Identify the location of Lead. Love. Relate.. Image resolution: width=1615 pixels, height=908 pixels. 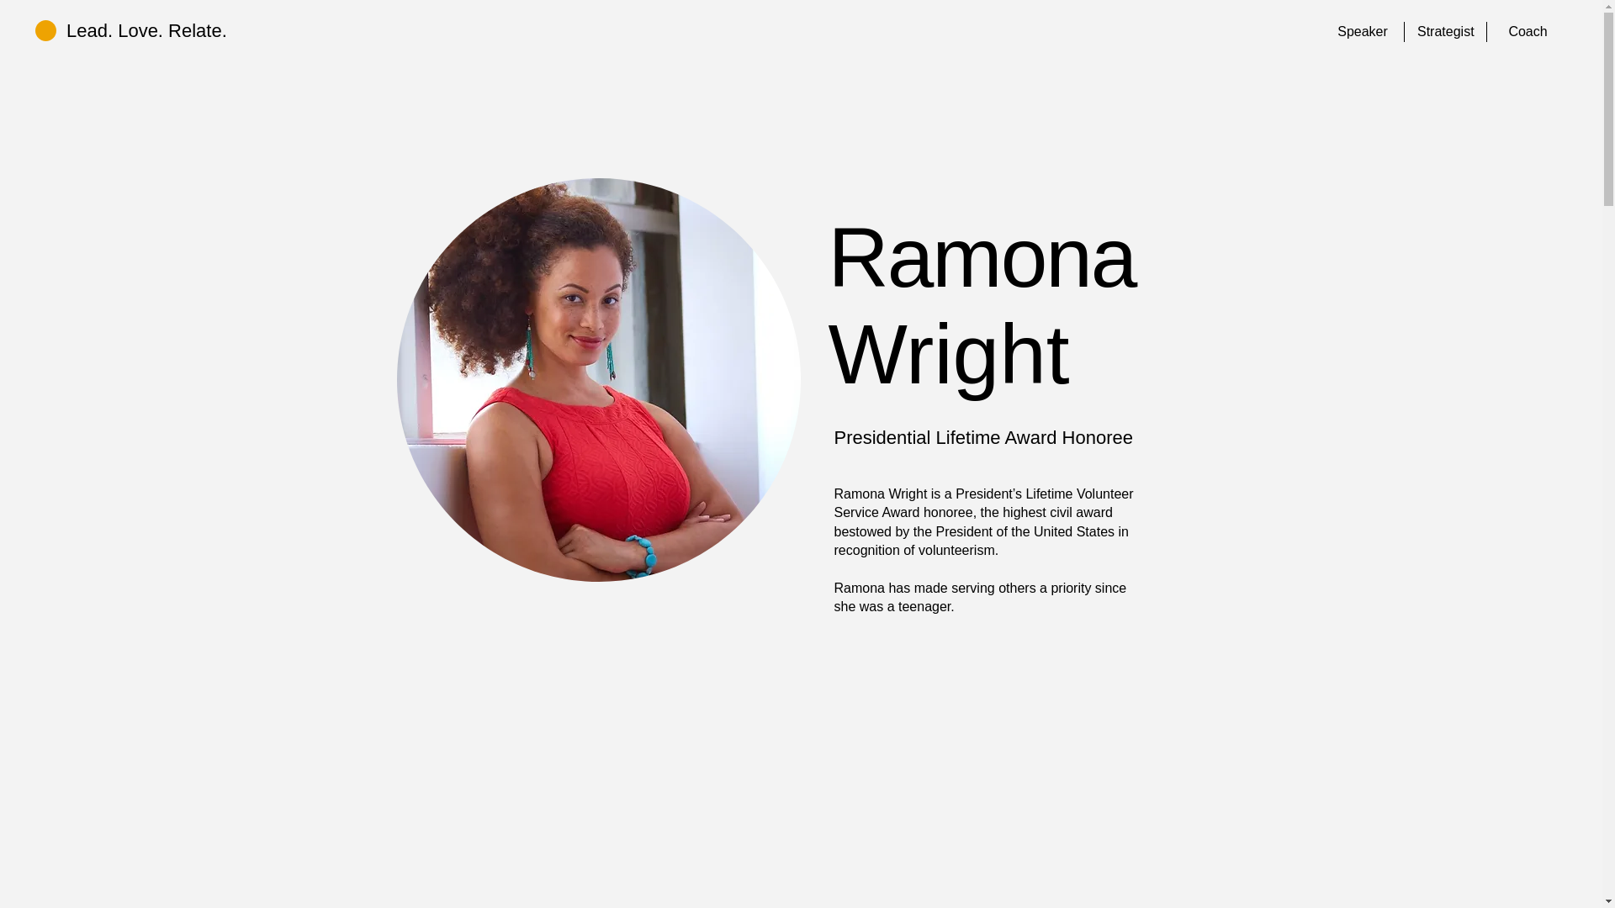
(146, 30).